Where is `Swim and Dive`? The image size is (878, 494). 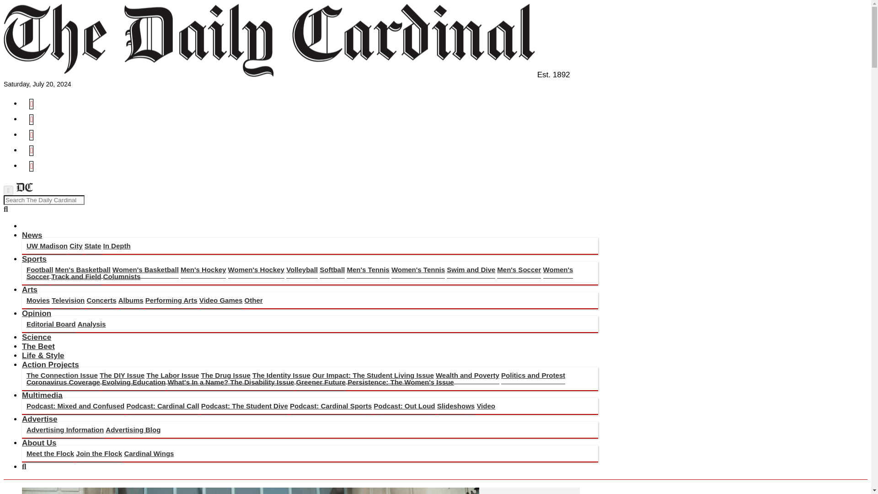
Swim and Dive is located at coordinates (471, 270).